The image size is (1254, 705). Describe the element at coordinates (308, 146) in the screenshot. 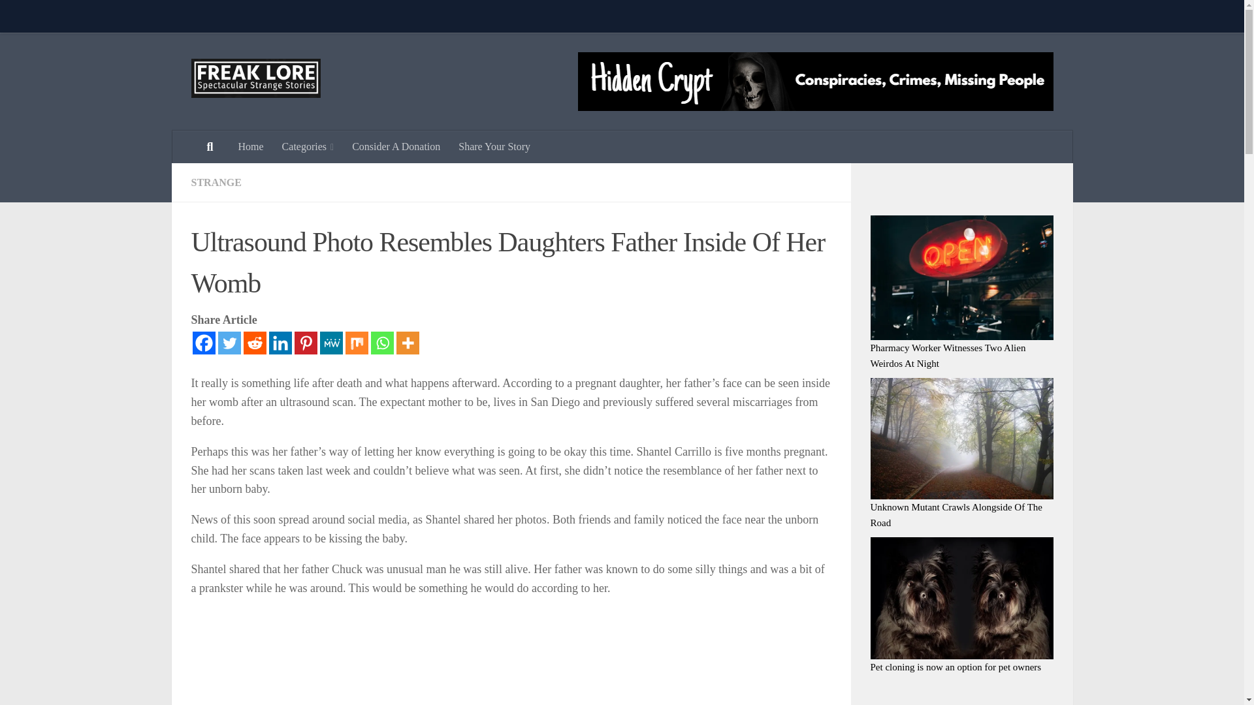

I see `Categories` at that location.